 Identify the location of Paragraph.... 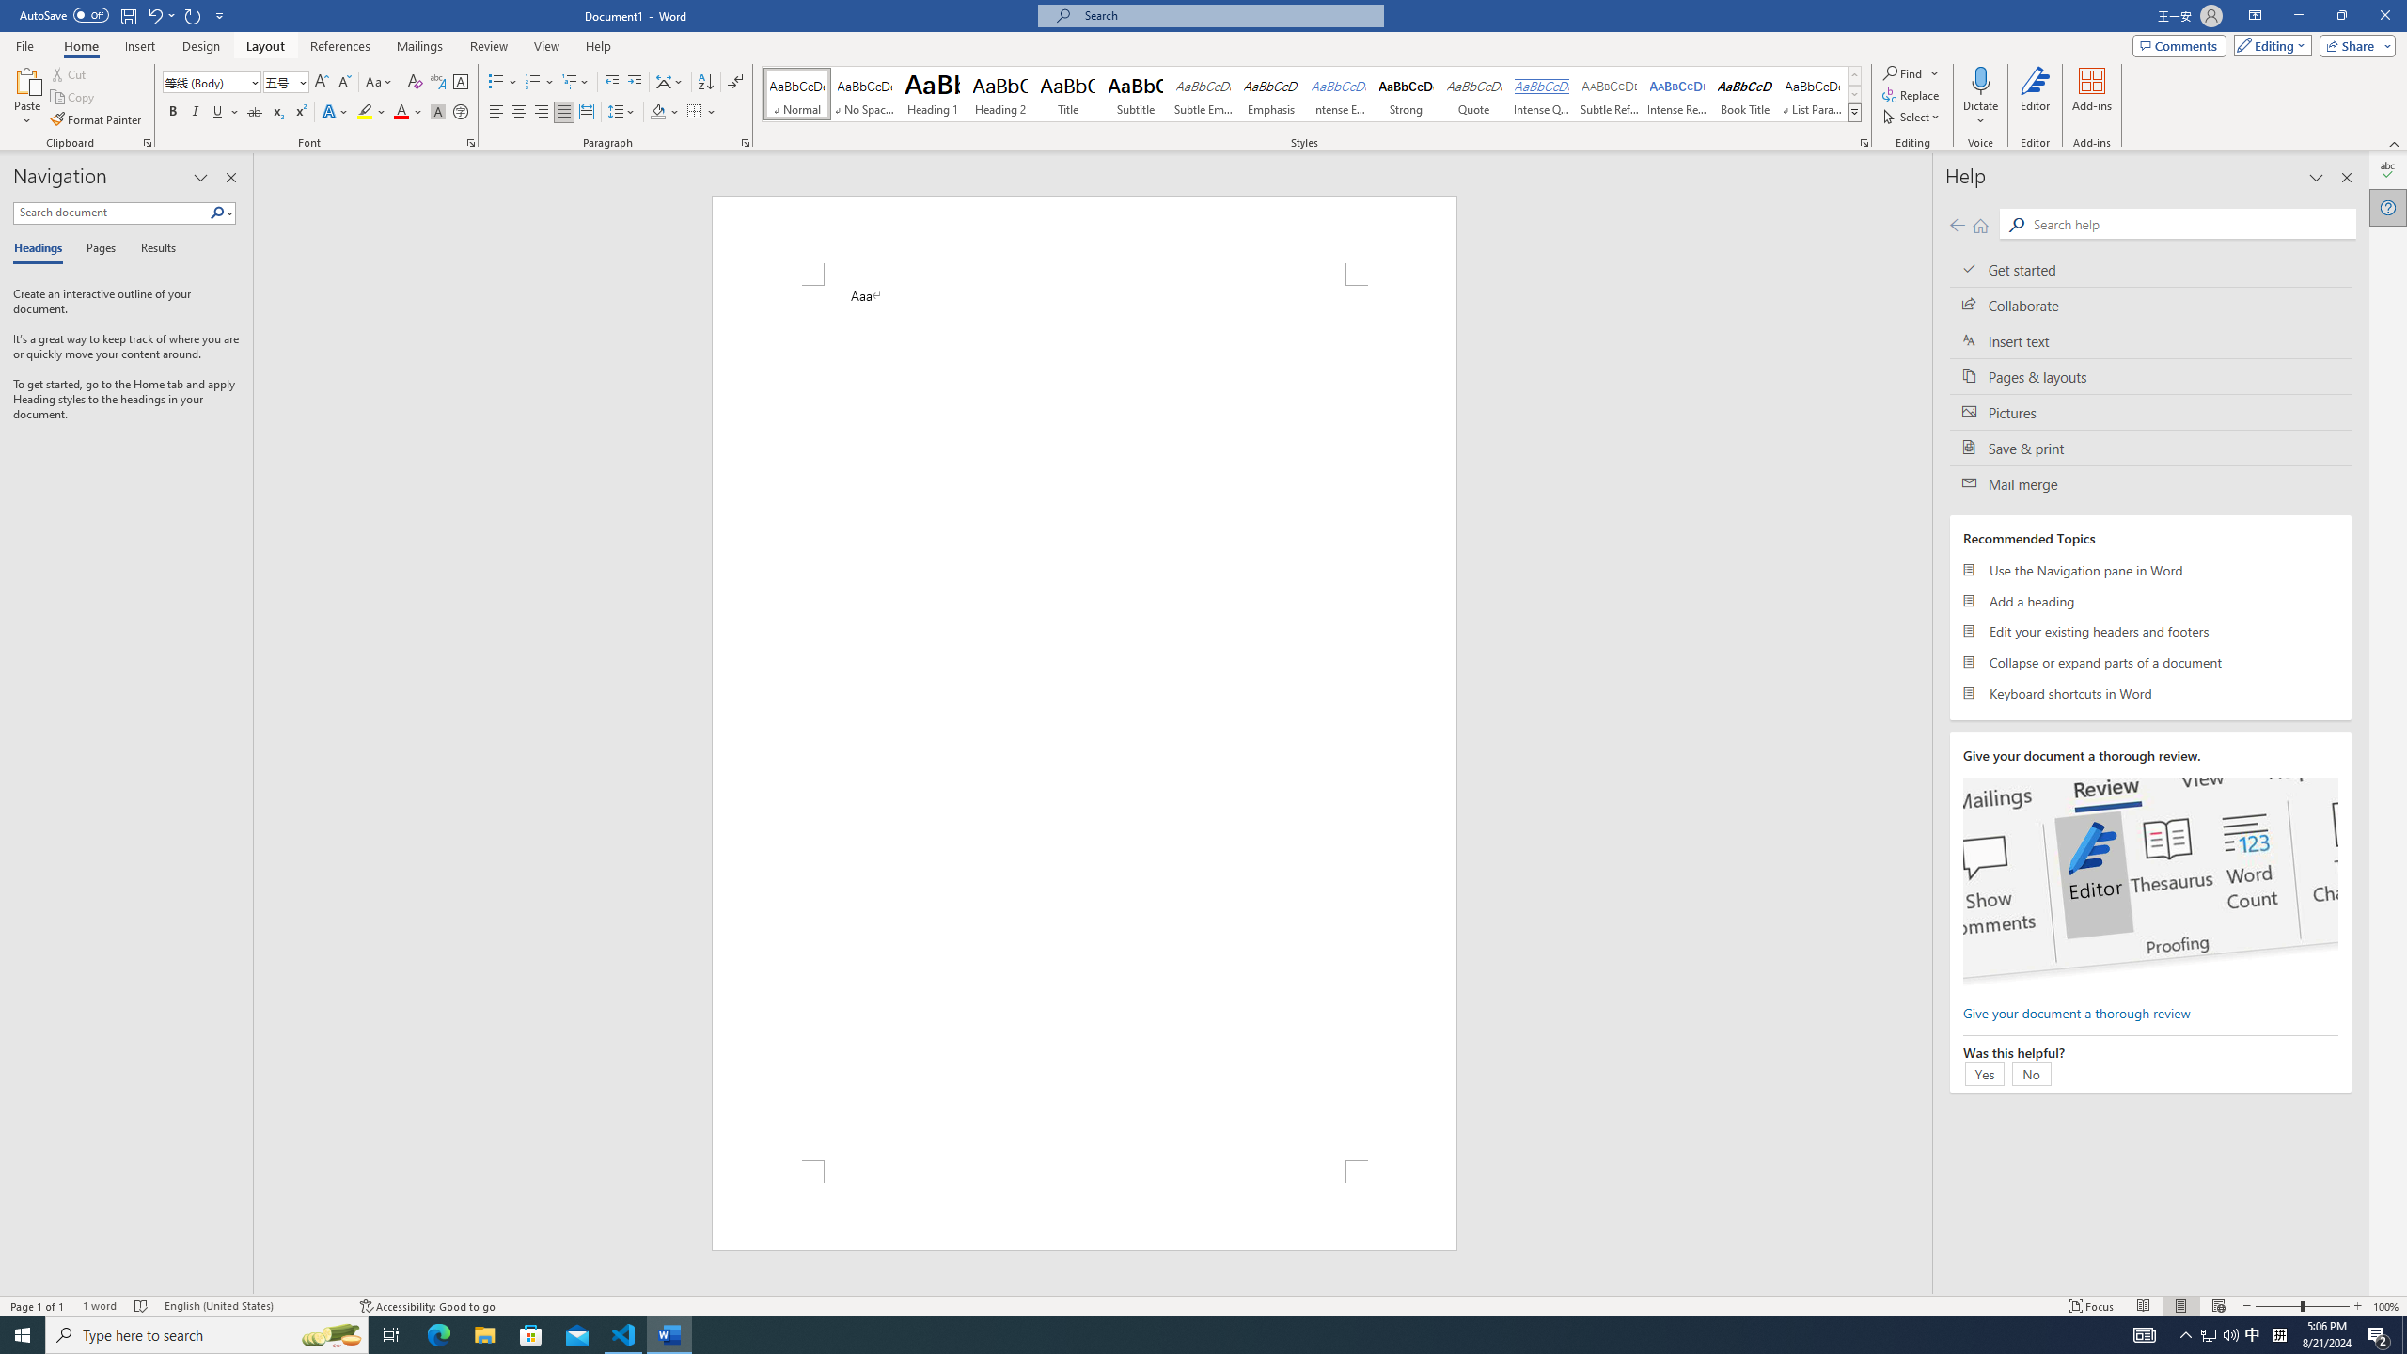
(746, 143).